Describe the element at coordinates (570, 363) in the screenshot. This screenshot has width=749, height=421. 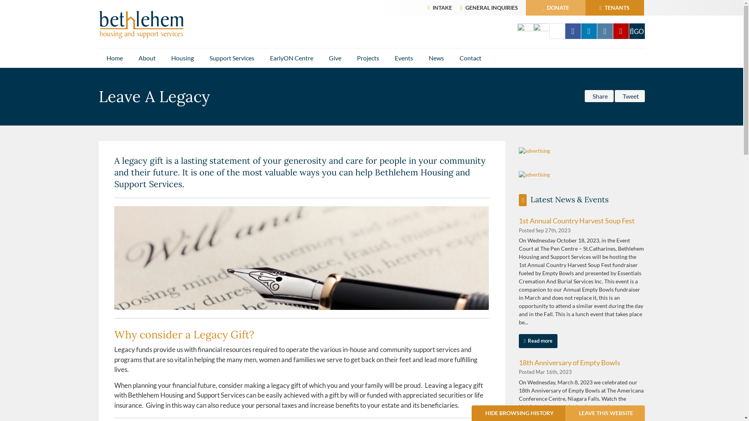
I see `18th Anniversary of Empty Bowls` at that location.